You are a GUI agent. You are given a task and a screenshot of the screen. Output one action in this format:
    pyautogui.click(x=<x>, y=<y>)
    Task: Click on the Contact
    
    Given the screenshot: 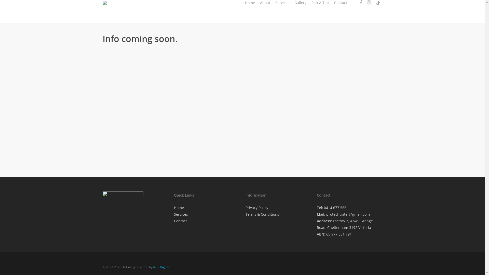 What is the action you would take?
    pyautogui.click(x=341, y=3)
    